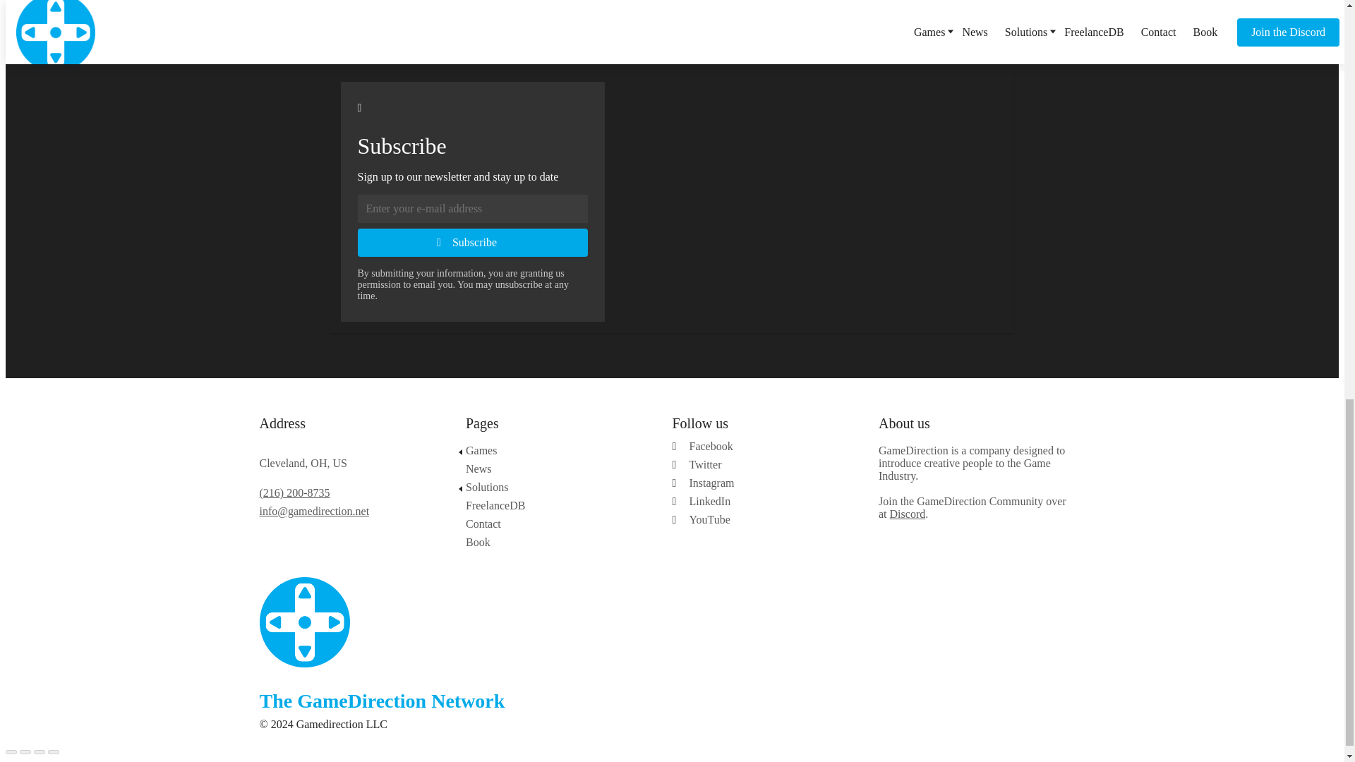 This screenshot has width=1355, height=762. I want to click on Toggle fullscreen, so click(40, 752).